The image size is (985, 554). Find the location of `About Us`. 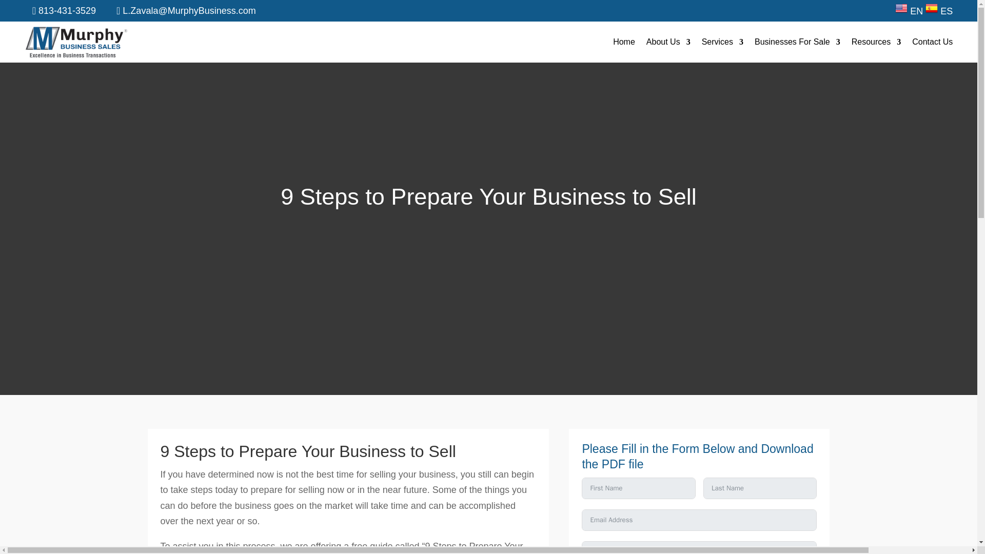

About Us is located at coordinates (668, 44).